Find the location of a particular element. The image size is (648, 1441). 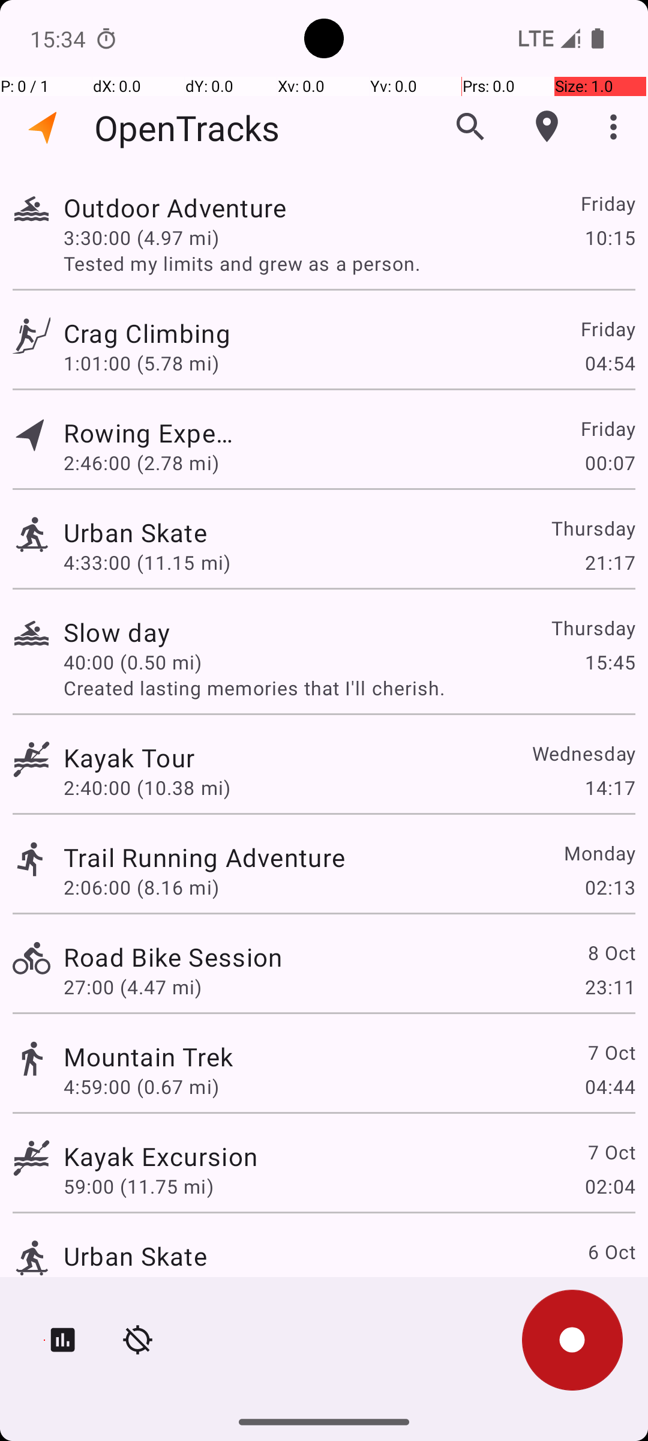

10:15 is located at coordinates (610, 237).